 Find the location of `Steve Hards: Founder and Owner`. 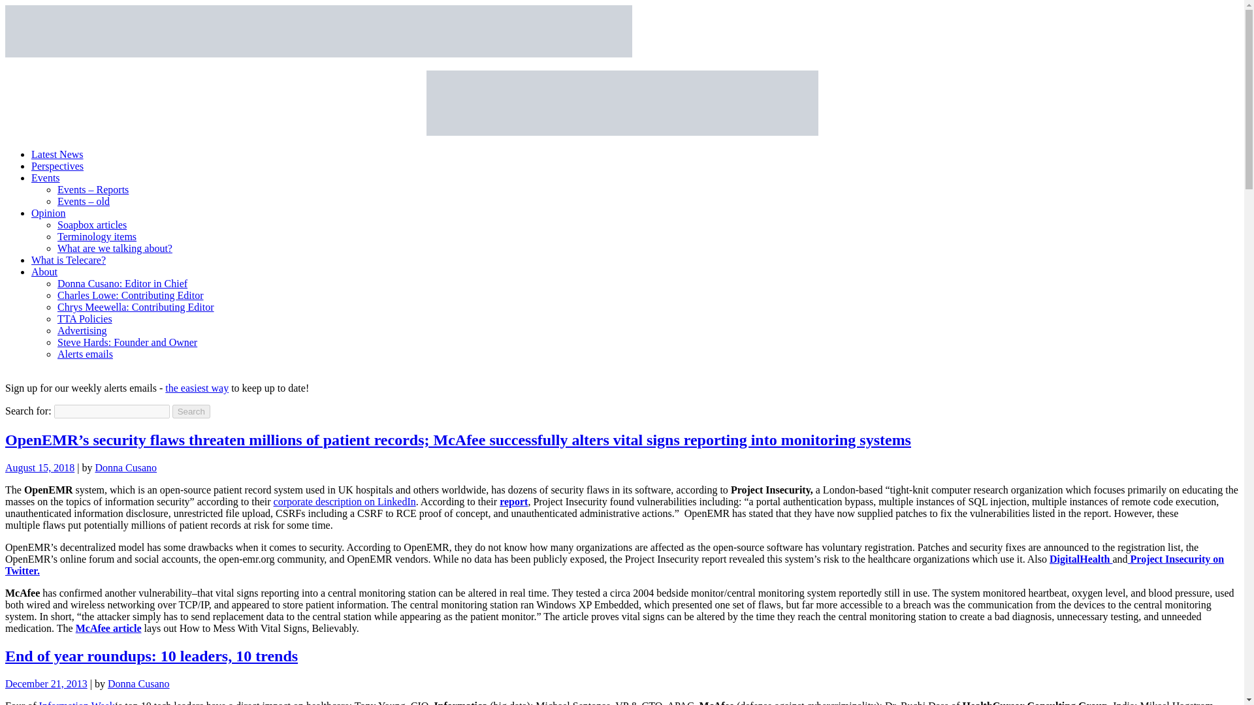

Steve Hards: Founder and Owner is located at coordinates (127, 342).